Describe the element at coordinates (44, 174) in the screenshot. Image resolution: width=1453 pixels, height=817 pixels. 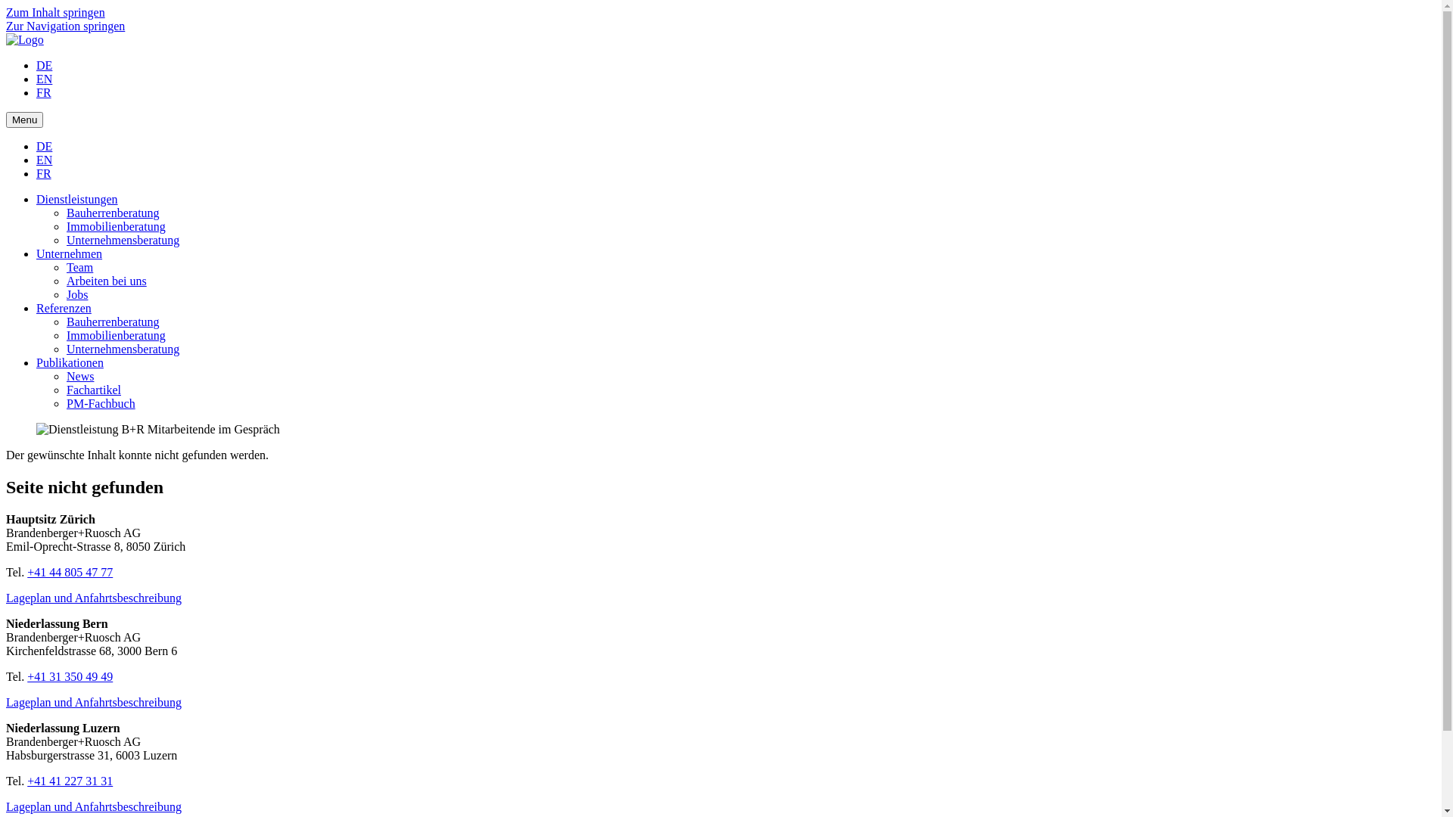
I see `FR` at that location.